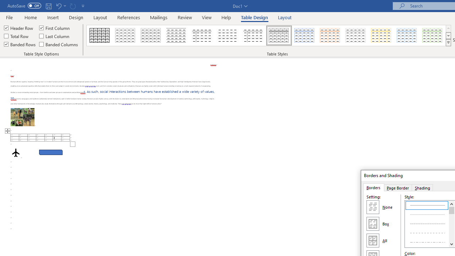 The image size is (455, 256). I want to click on Plain Table 3, so click(202, 36).